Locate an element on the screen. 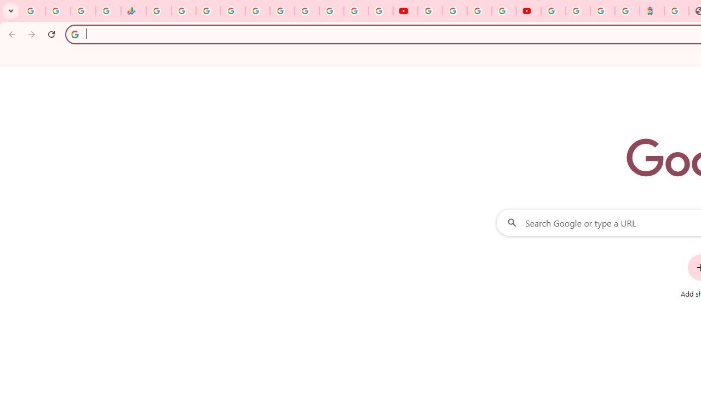  Create your Google Account is located at coordinates (479, 11).